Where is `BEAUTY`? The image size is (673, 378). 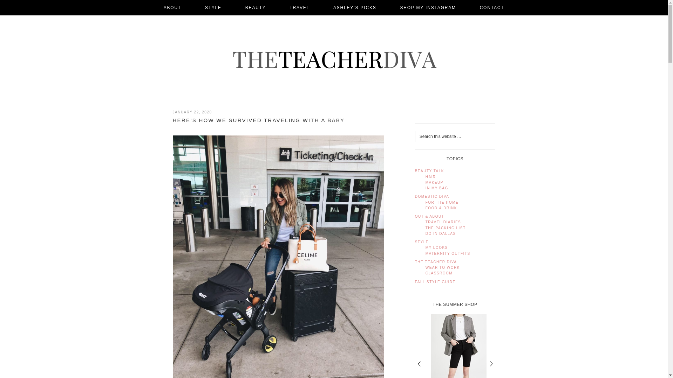 BEAUTY is located at coordinates (256, 8).